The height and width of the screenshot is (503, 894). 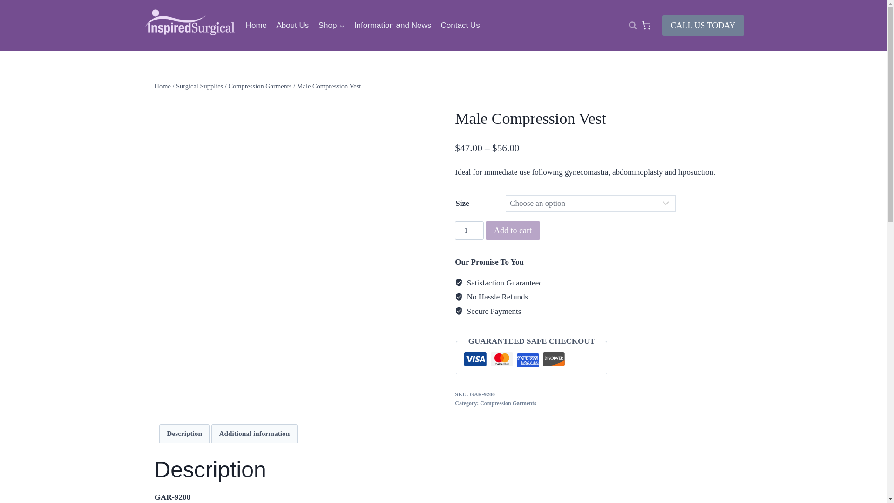 I want to click on 1, so click(x=469, y=231).